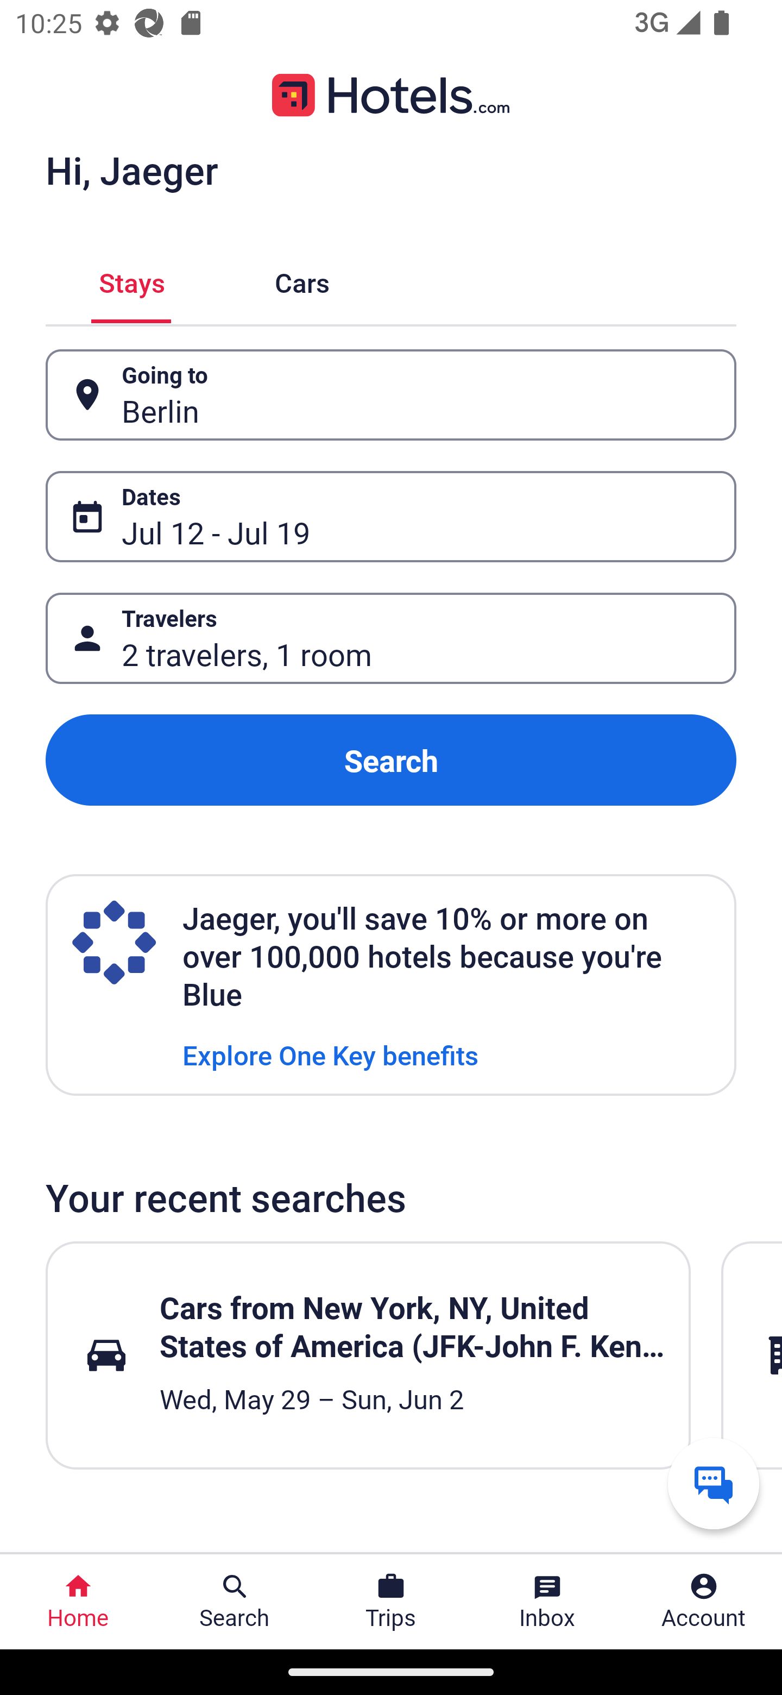  Describe the element at coordinates (302, 280) in the screenshot. I see `Cars` at that location.